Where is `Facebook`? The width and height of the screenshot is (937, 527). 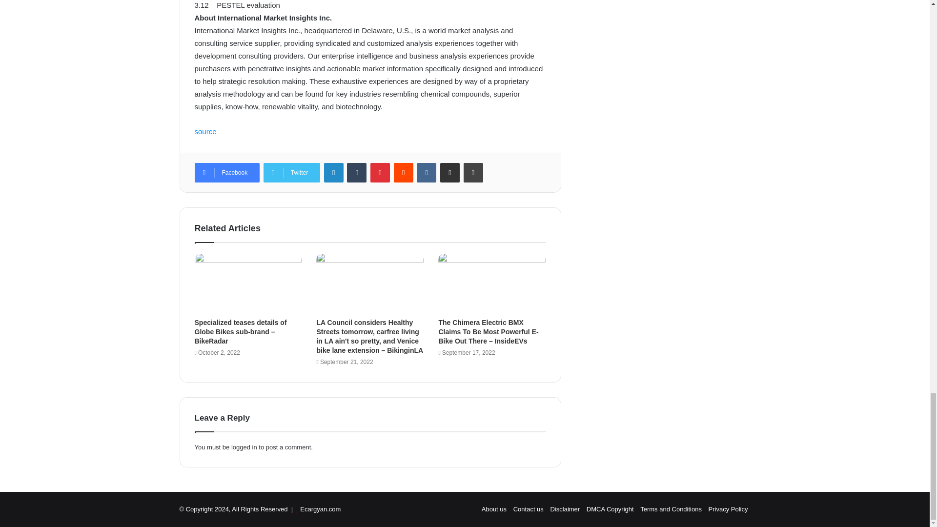 Facebook is located at coordinates (226, 172).